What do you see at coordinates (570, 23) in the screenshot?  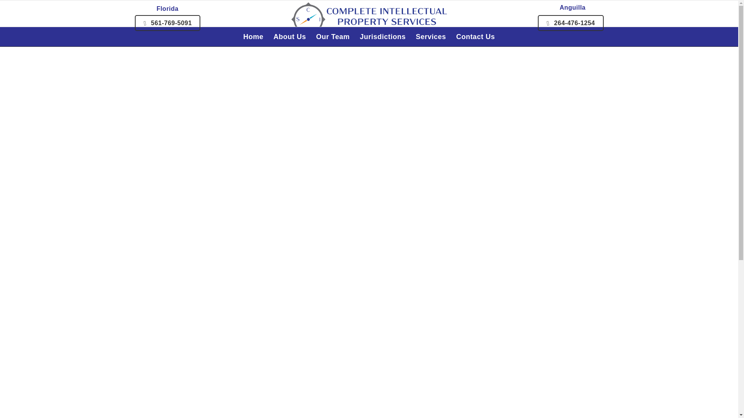 I see `264-476-1254` at bounding box center [570, 23].